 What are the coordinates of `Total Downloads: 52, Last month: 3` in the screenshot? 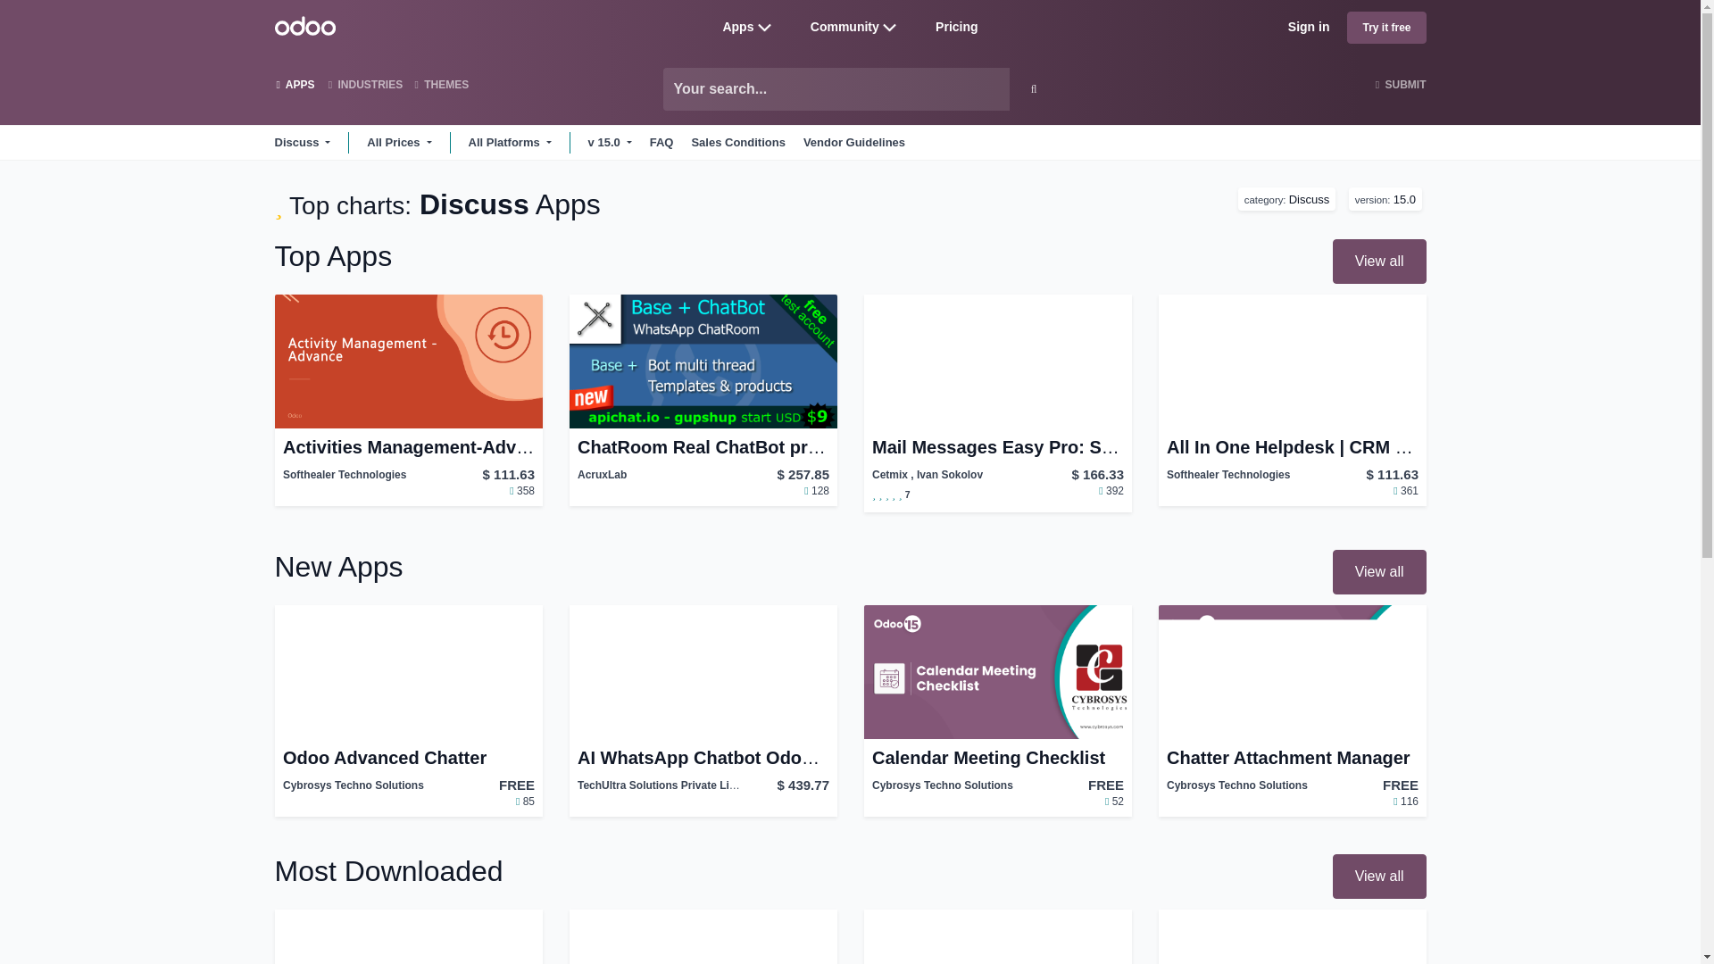 It's located at (1109, 802).